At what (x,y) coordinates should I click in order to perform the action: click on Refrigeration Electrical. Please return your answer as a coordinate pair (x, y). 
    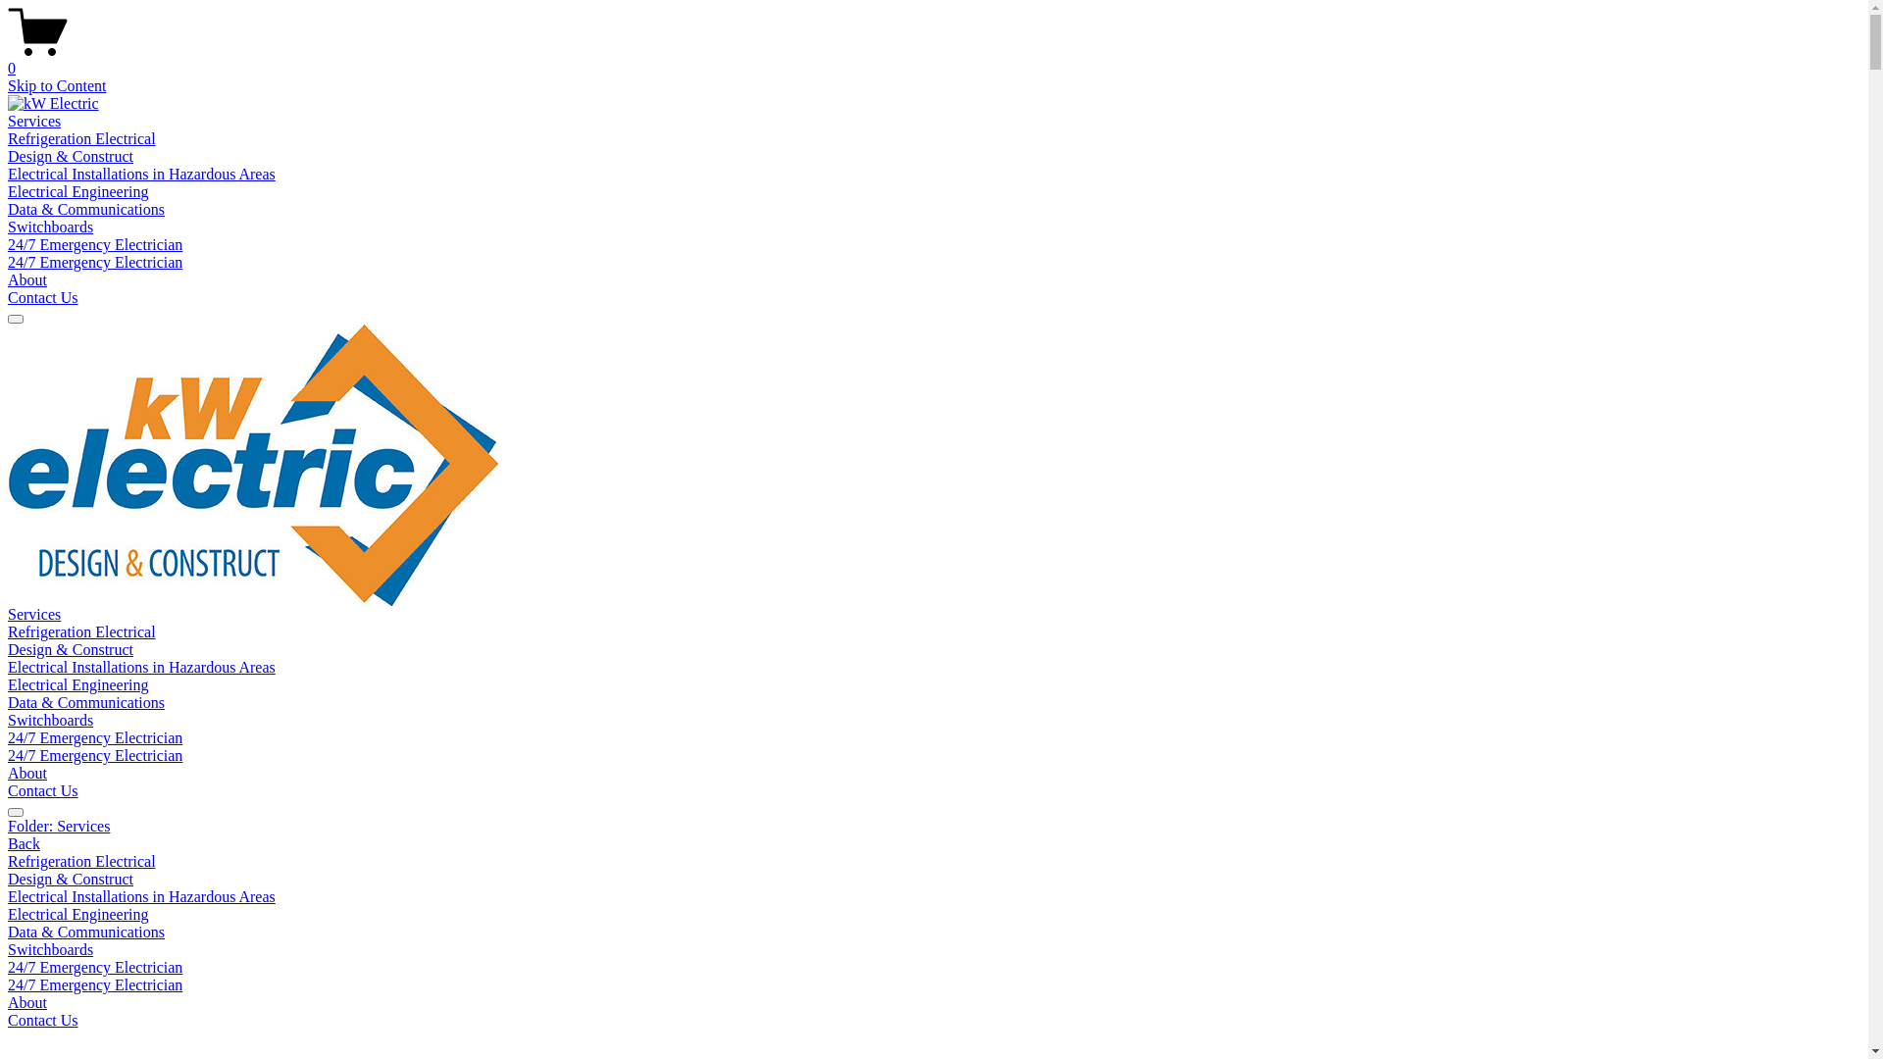
    Looking at the image, I should click on (82, 631).